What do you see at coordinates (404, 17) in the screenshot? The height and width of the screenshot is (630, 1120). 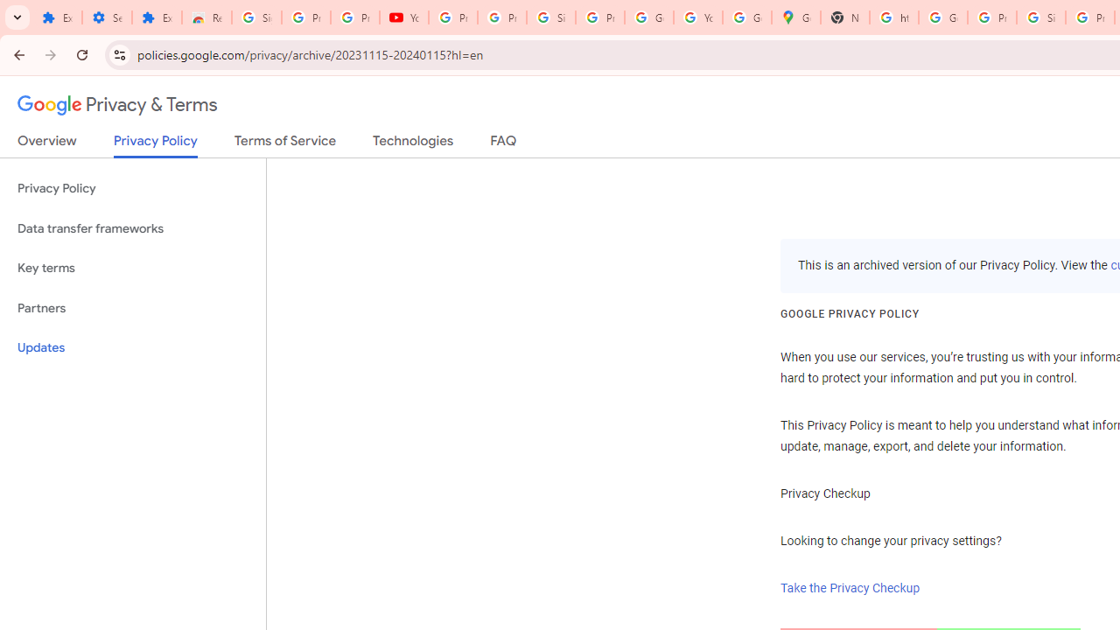 I see `YouTube` at bounding box center [404, 17].